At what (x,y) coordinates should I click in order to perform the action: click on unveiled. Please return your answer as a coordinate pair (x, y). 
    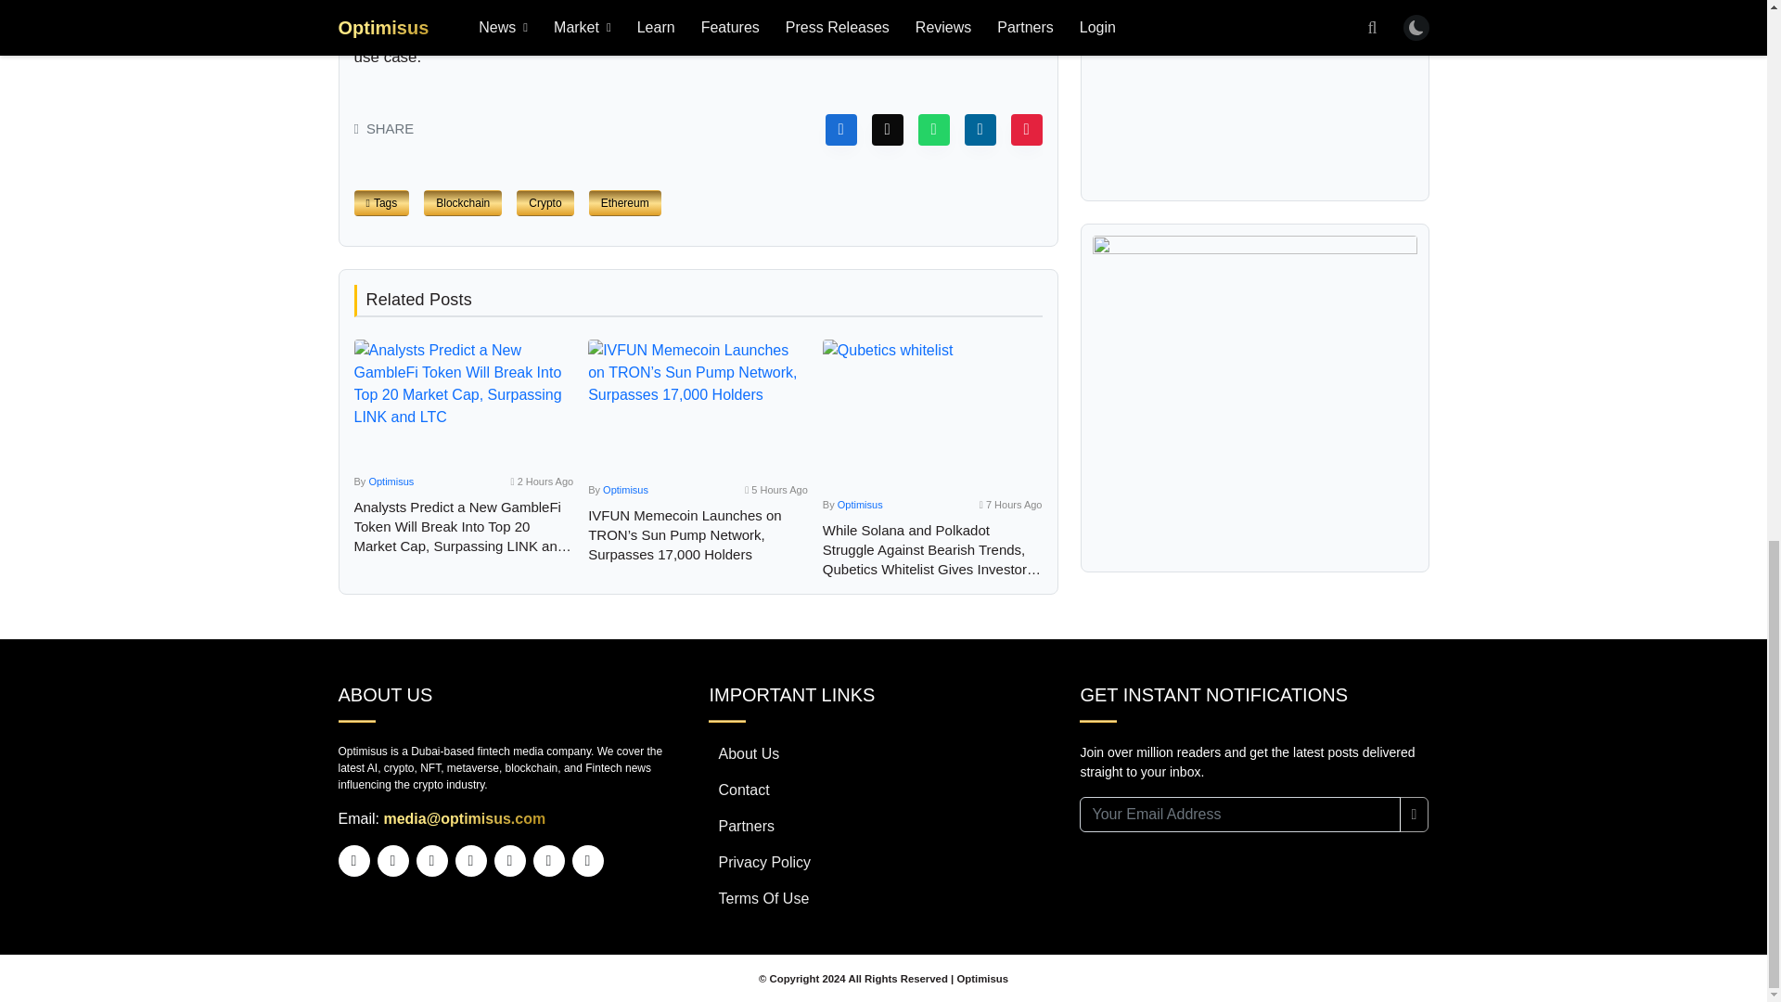
    Looking at the image, I should click on (384, 33).